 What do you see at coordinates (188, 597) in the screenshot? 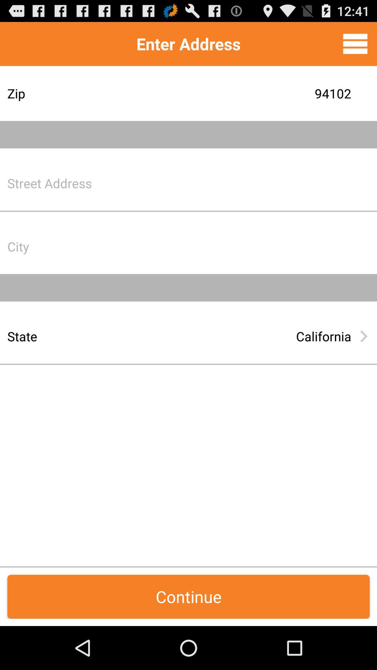
I see `choose the continue item` at bounding box center [188, 597].